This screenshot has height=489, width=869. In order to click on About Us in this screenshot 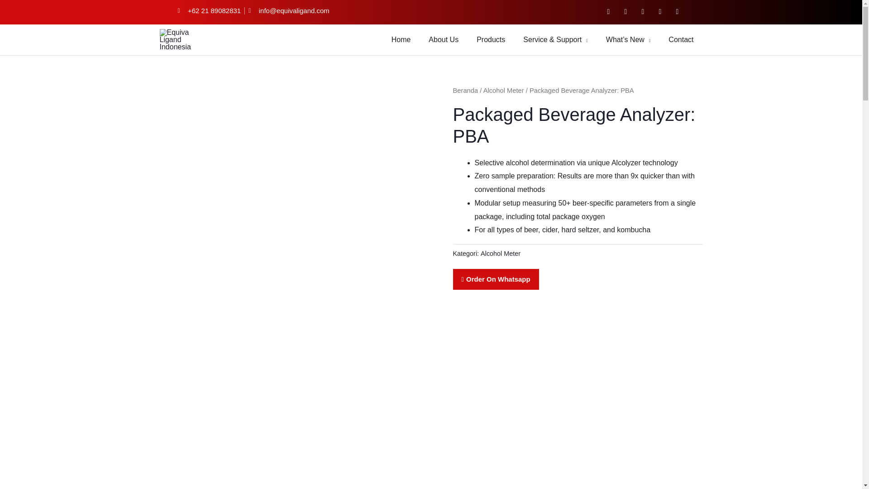, I will do `click(444, 40)`.